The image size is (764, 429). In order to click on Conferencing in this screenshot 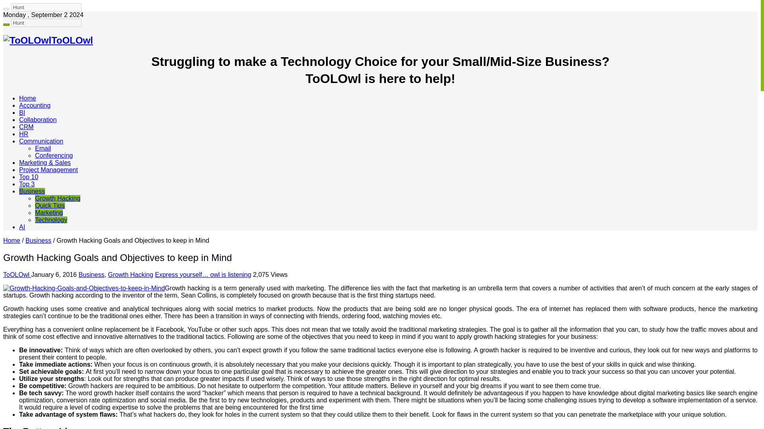, I will do `click(54, 155)`.